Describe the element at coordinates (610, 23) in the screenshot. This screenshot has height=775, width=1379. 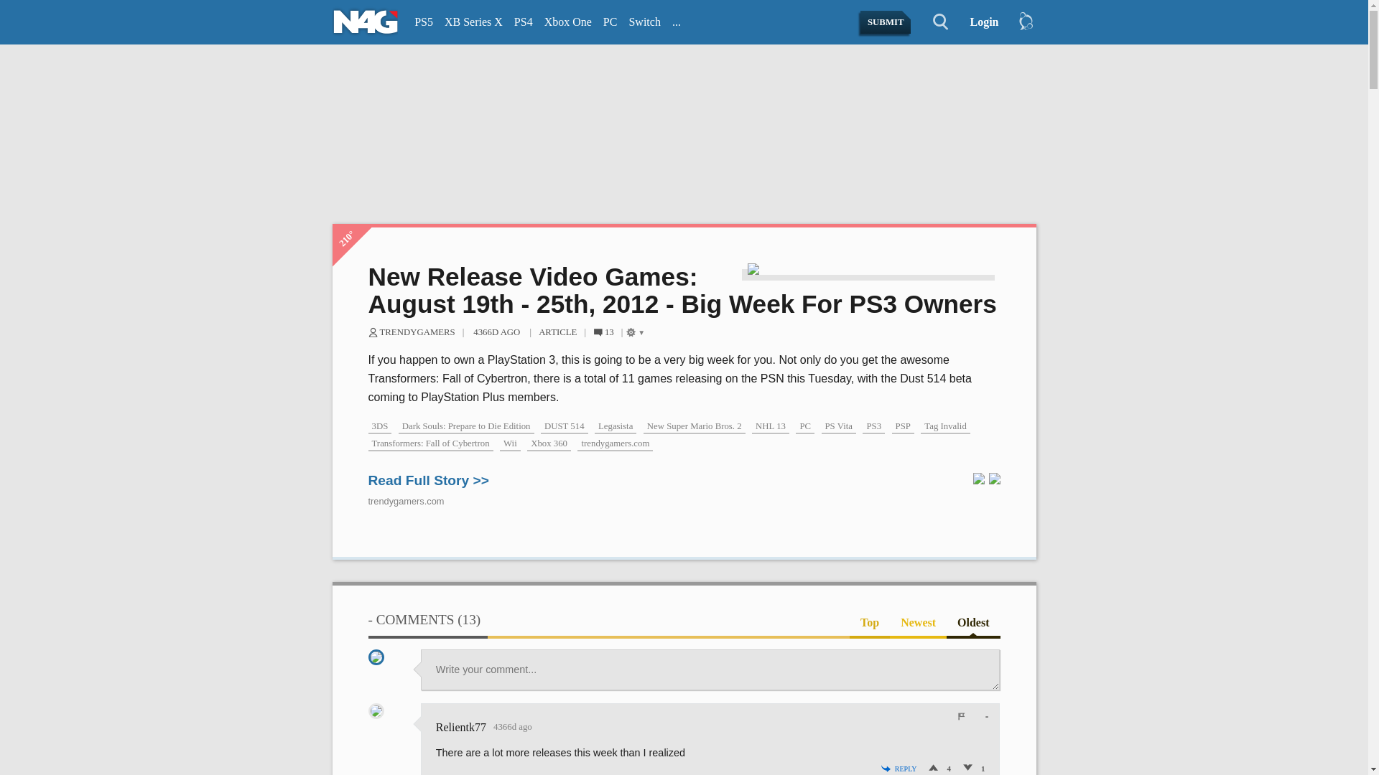
I see `PC` at that location.